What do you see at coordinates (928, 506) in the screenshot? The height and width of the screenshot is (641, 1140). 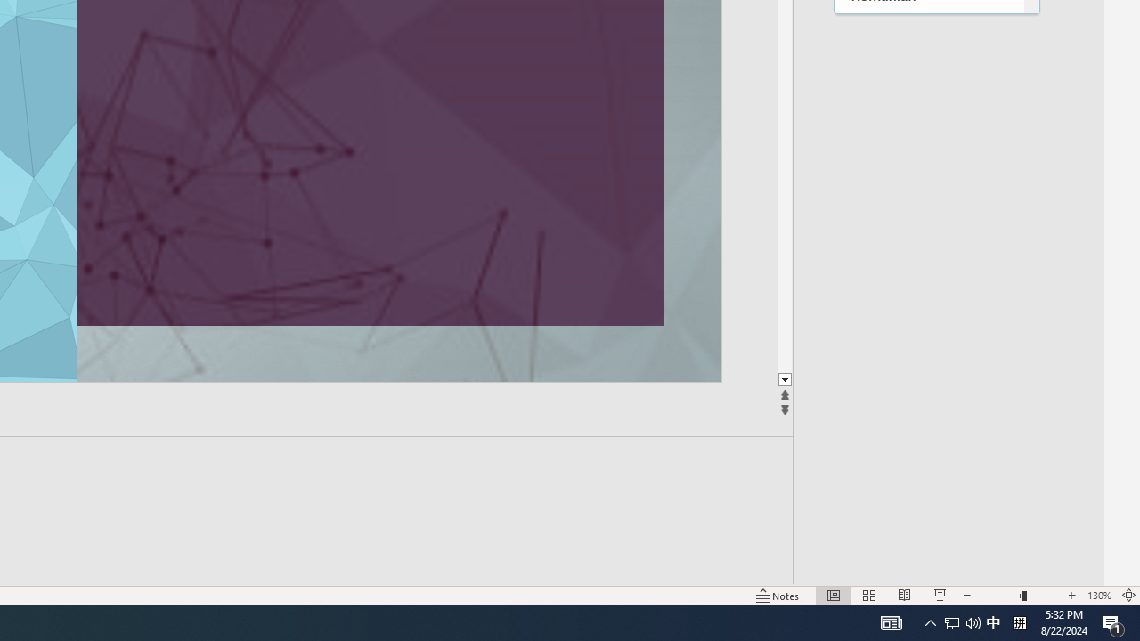 I see `Somali` at bounding box center [928, 506].